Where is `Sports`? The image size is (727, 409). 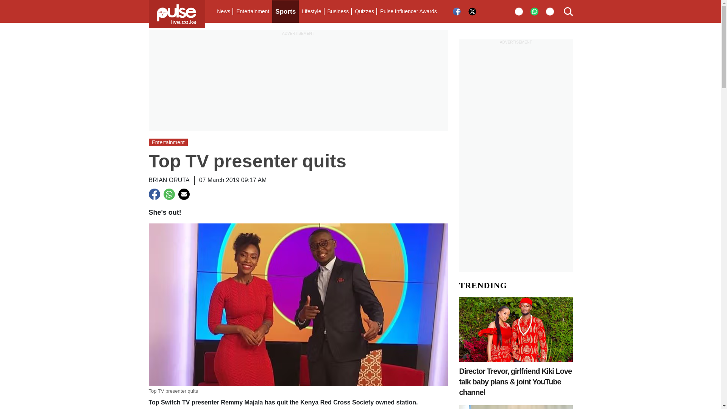
Sports is located at coordinates (285, 11).